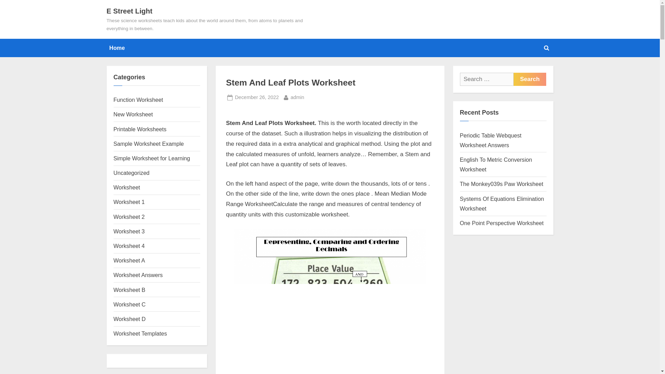  Describe the element at coordinates (140, 129) in the screenshot. I see `Printable Worksheets` at that location.